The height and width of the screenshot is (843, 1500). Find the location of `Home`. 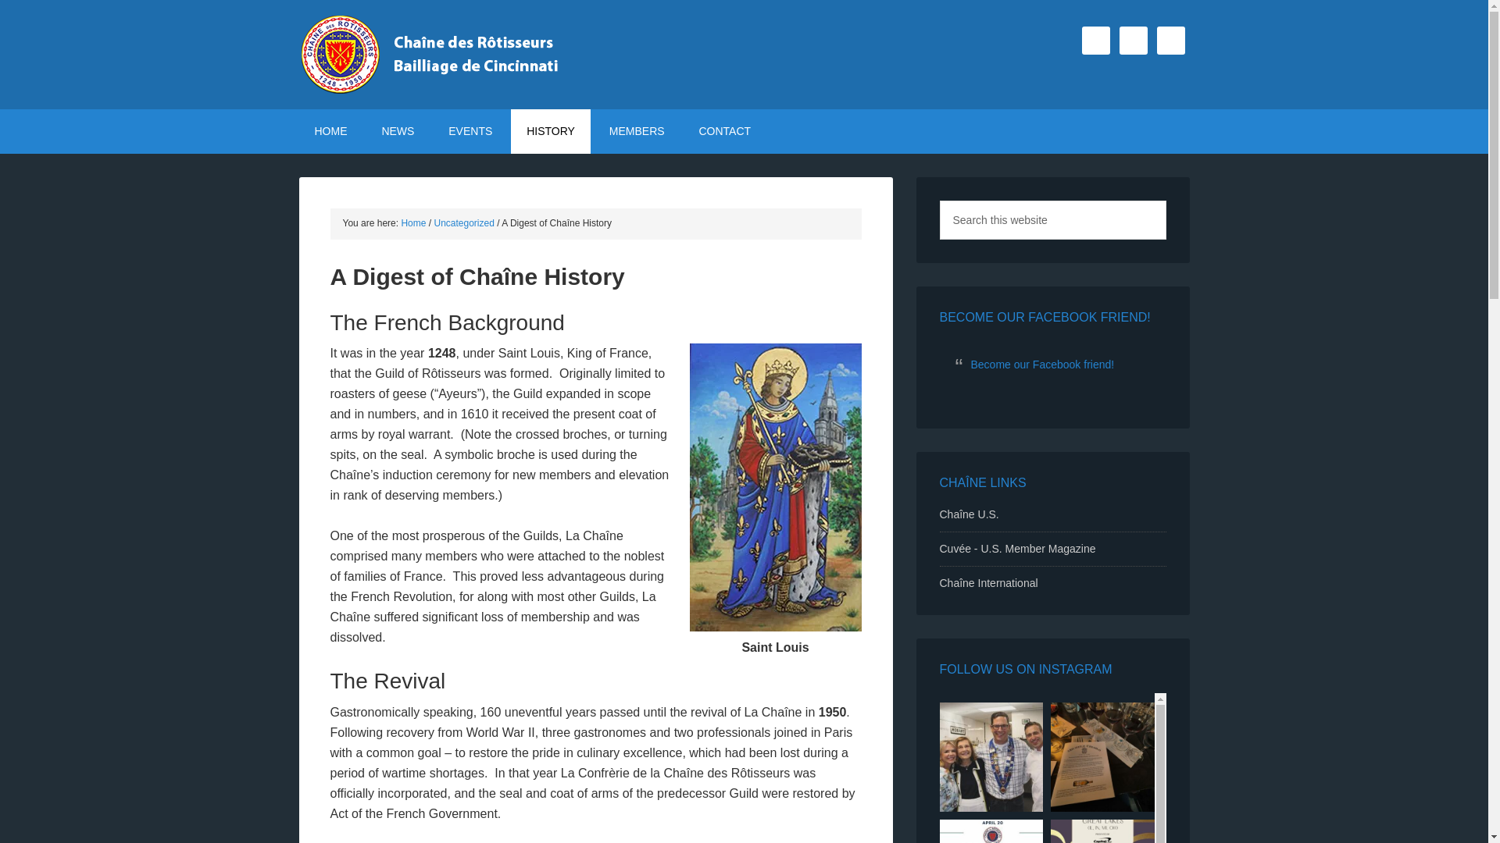

Home is located at coordinates (412, 222).